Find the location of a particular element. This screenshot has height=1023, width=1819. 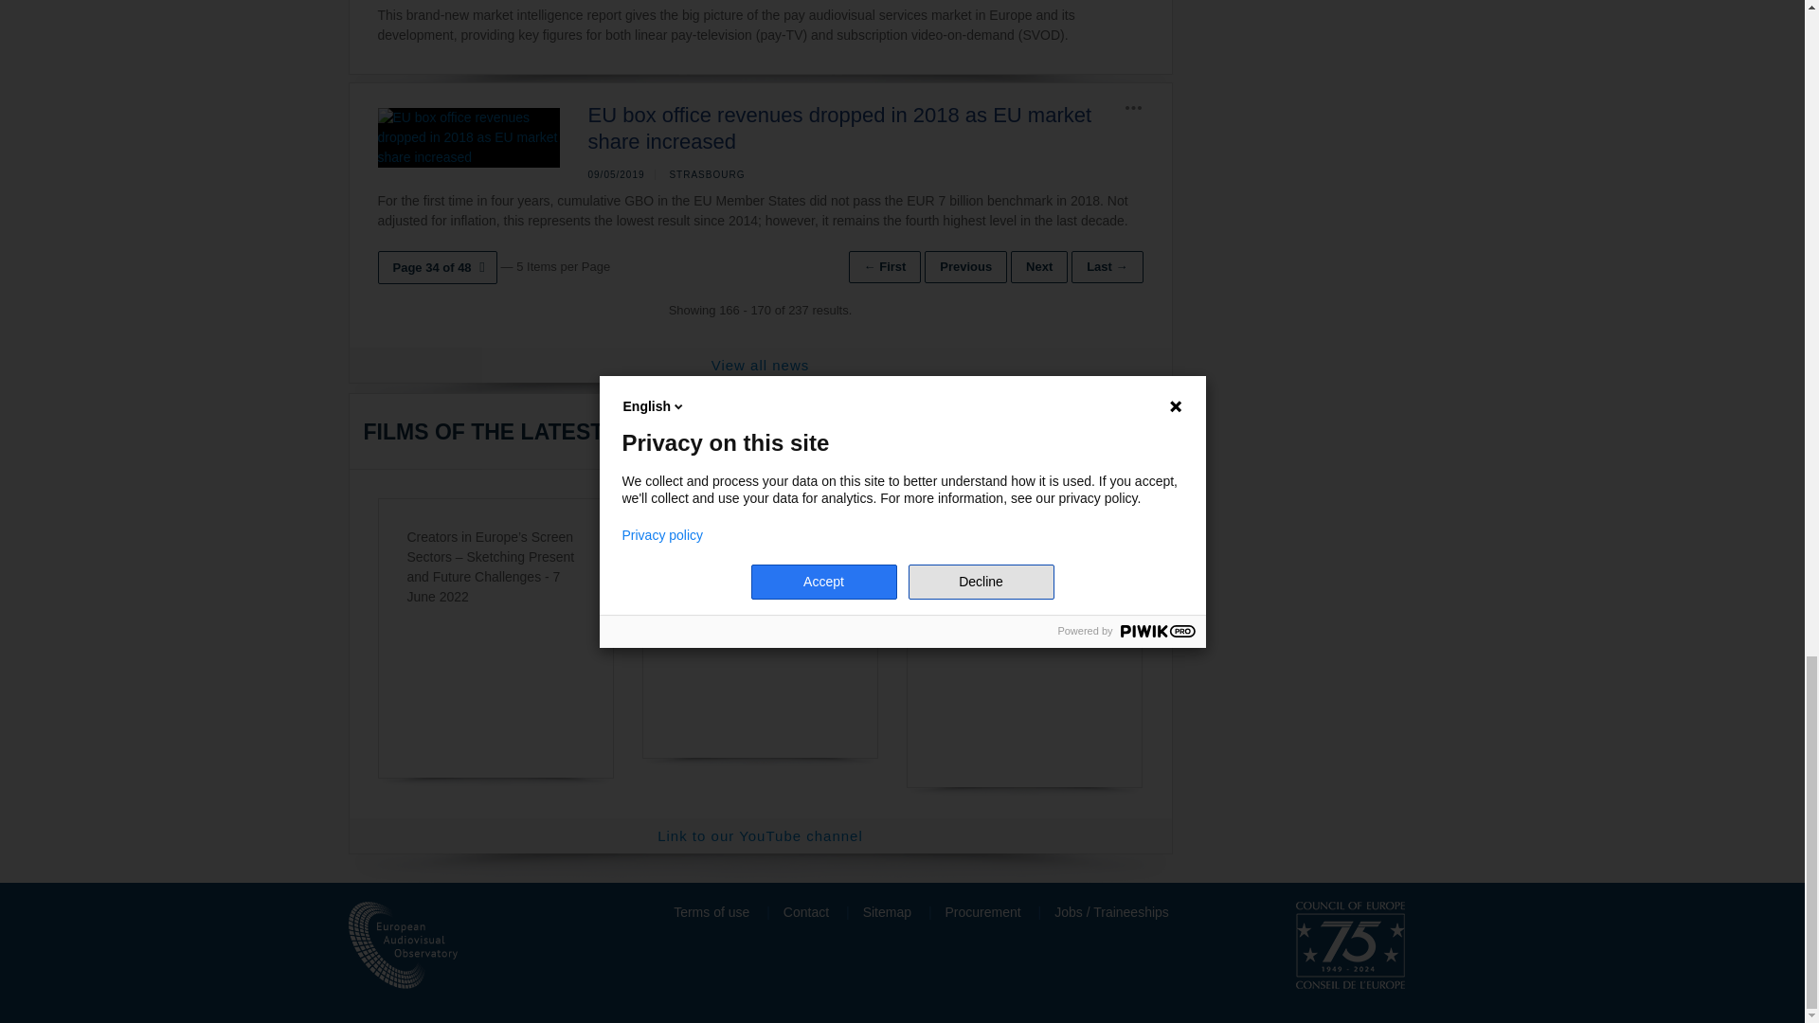

YouTube video player is located at coordinates (1025, 655).